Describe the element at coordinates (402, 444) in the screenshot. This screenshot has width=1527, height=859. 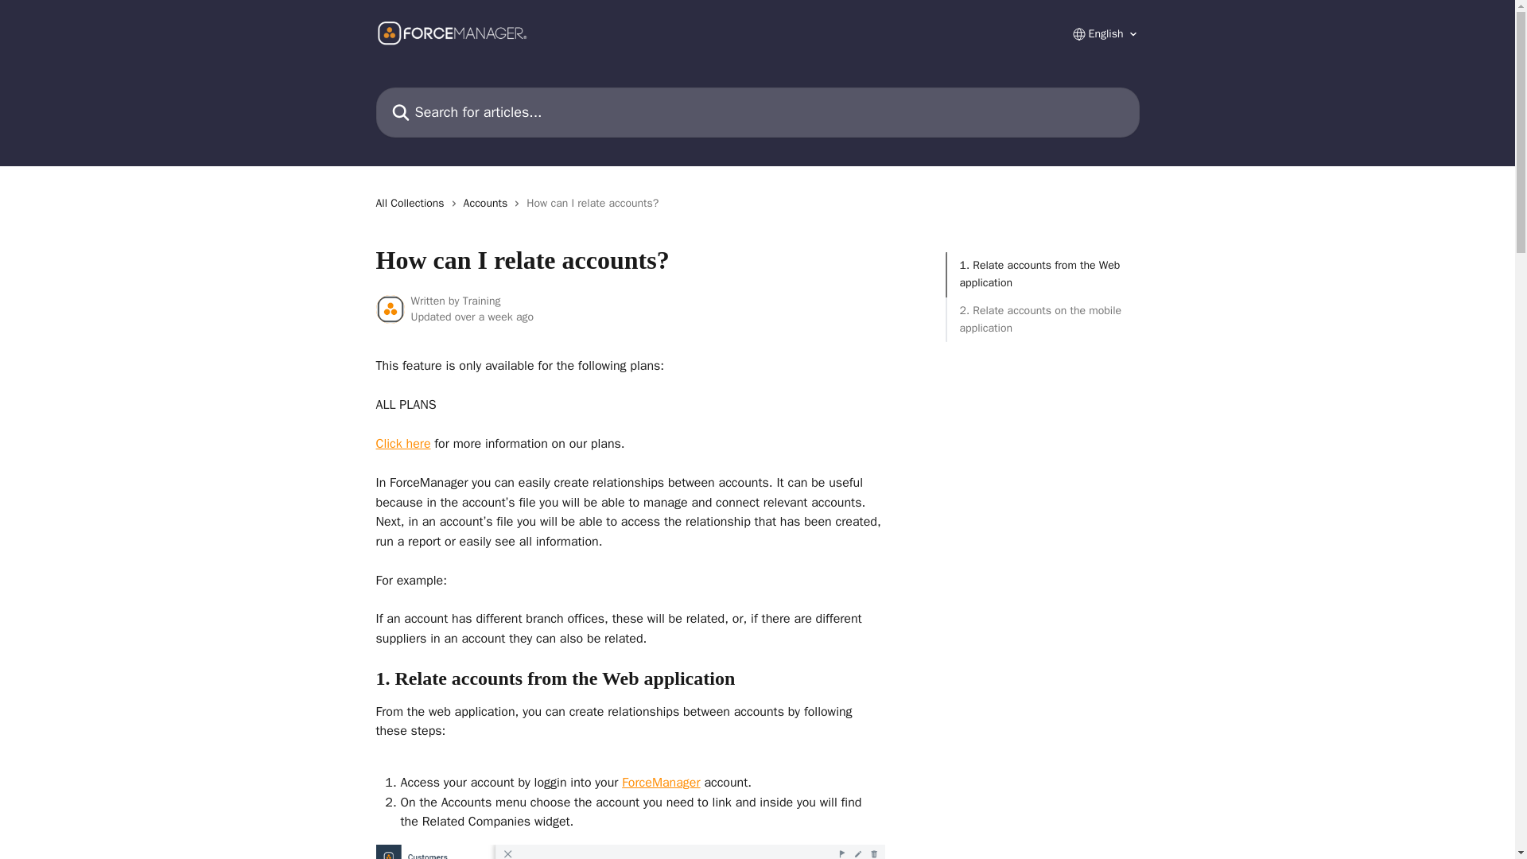
I see `Click here` at that location.